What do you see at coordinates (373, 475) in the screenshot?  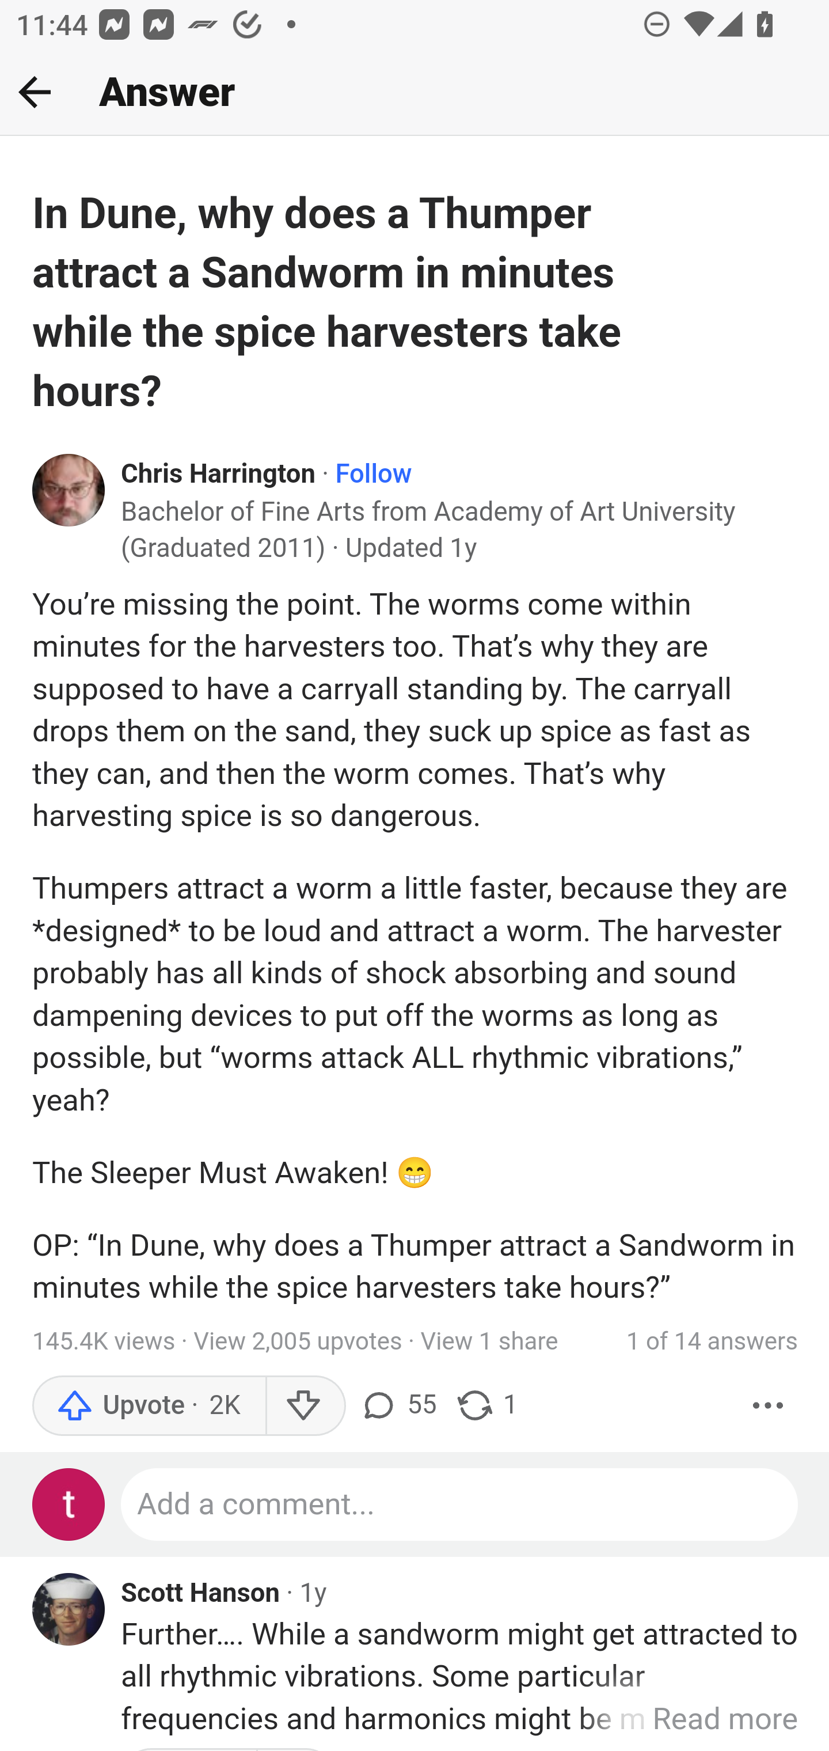 I see `Follow` at bounding box center [373, 475].